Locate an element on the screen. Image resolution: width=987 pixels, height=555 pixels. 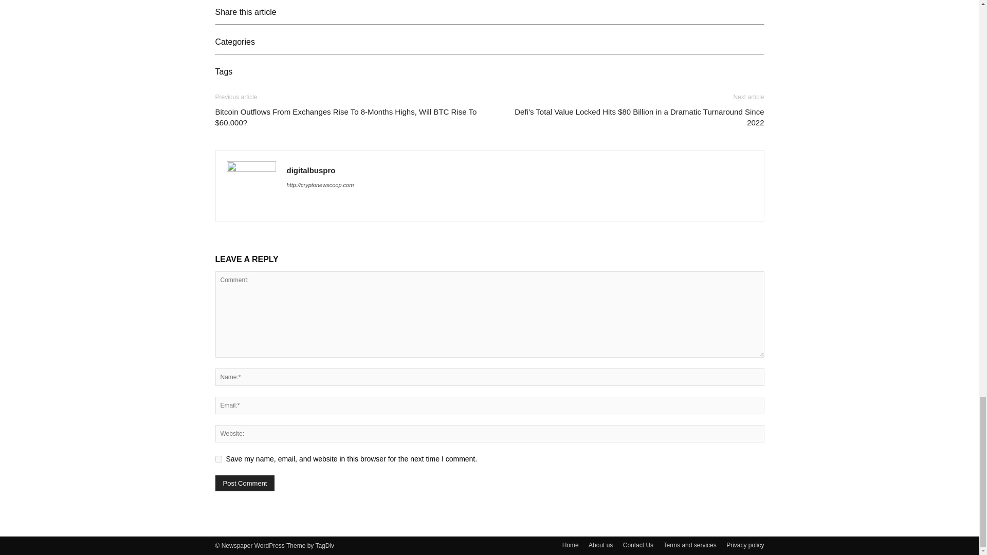
Post Comment is located at coordinates (245, 483).